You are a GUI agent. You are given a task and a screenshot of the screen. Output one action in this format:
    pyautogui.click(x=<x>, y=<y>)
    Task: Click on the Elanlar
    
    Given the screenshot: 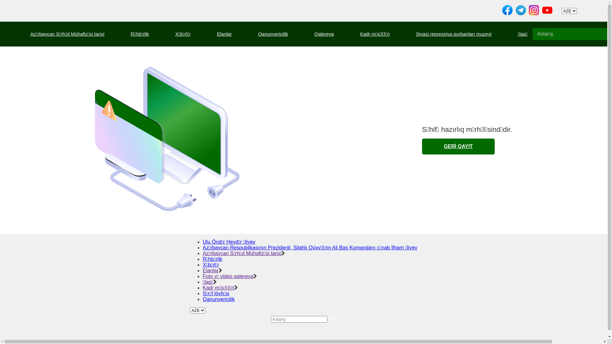 What is the action you would take?
    pyautogui.click(x=224, y=34)
    